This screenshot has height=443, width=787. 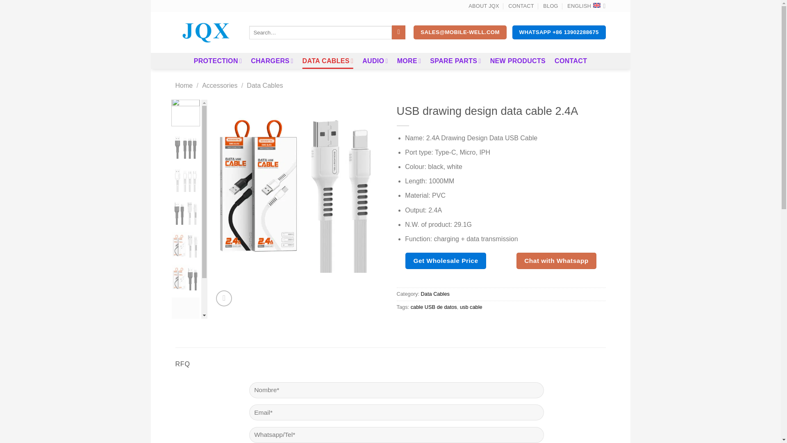 What do you see at coordinates (184, 85) in the screenshot?
I see `Home` at bounding box center [184, 85].